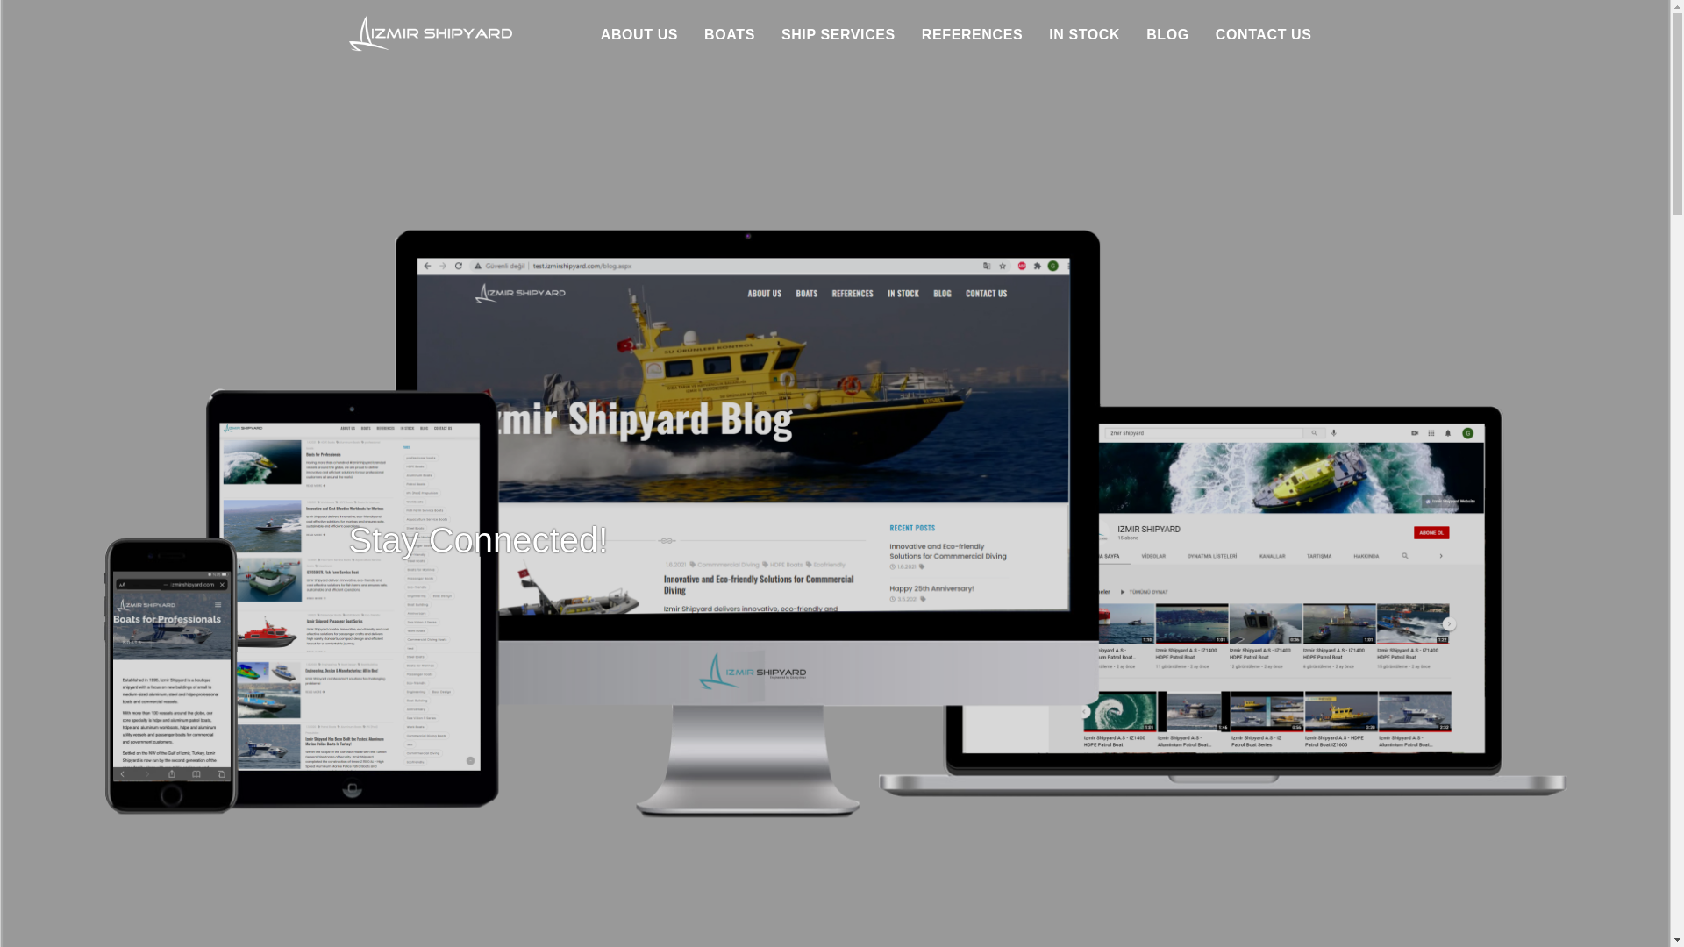 The width and height of the screenshot is (1684, 947). I want to click on SHIP SERVICES, so click(838, 34).